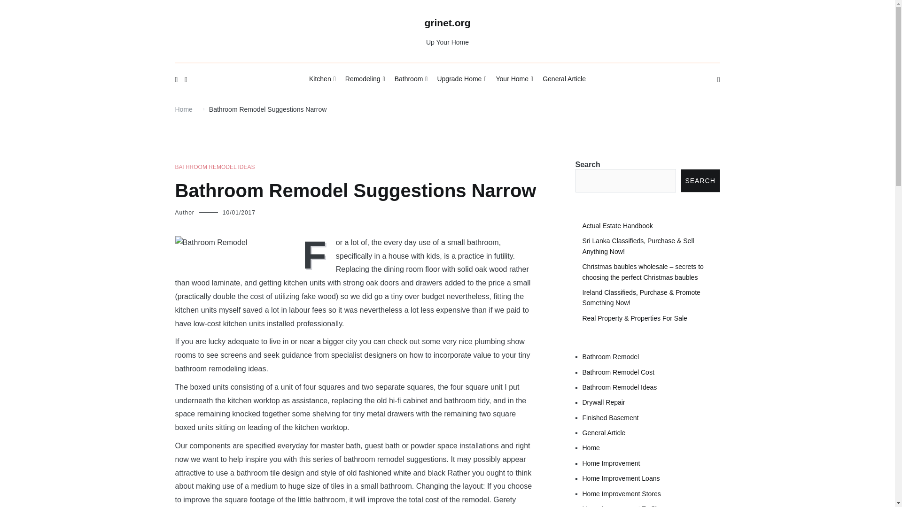 The image size is (902, 507). I want to click on Your Home, so click(515, 79).